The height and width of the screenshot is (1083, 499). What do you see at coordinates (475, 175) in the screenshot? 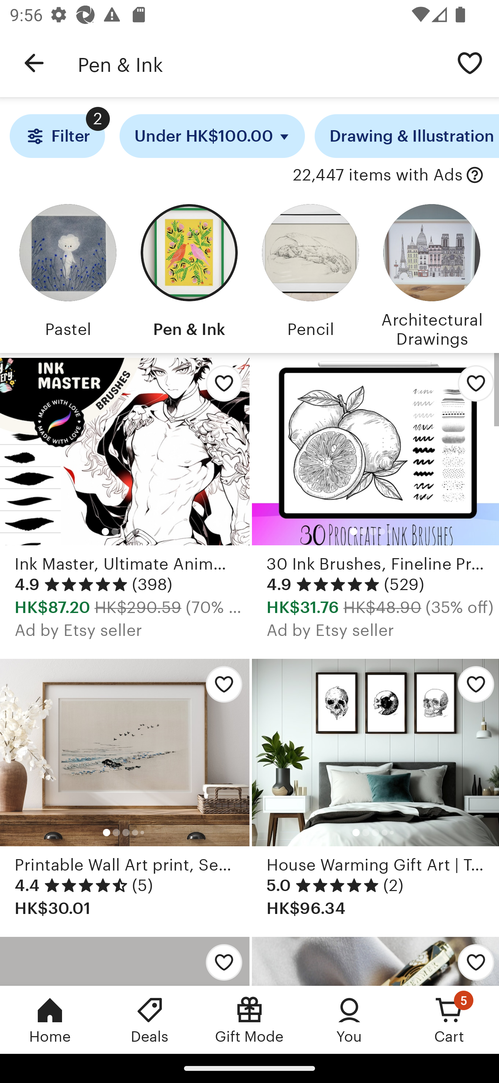
I see `with Ads` at bounding box center [475, 175].